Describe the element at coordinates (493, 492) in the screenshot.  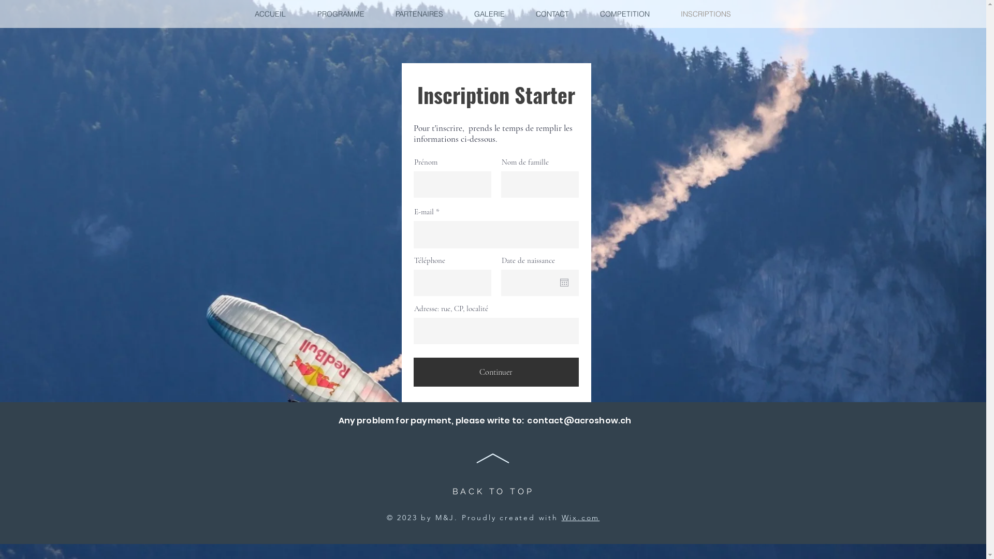
I see `BACK TO TOP` at that location.